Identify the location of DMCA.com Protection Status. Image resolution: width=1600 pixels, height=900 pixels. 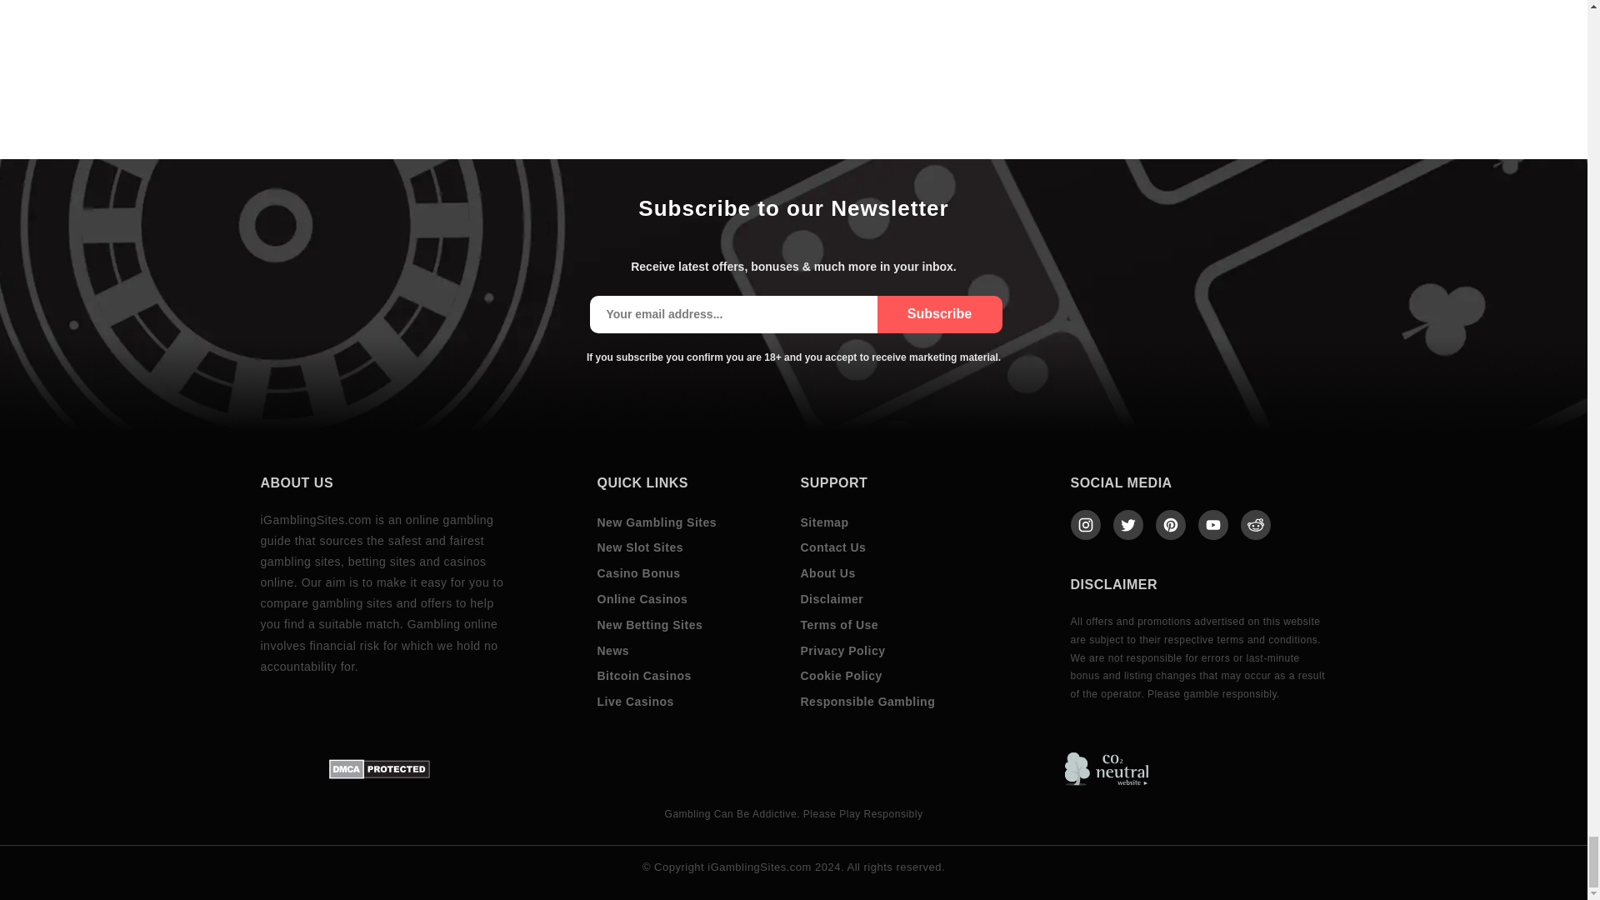
(380, 769).